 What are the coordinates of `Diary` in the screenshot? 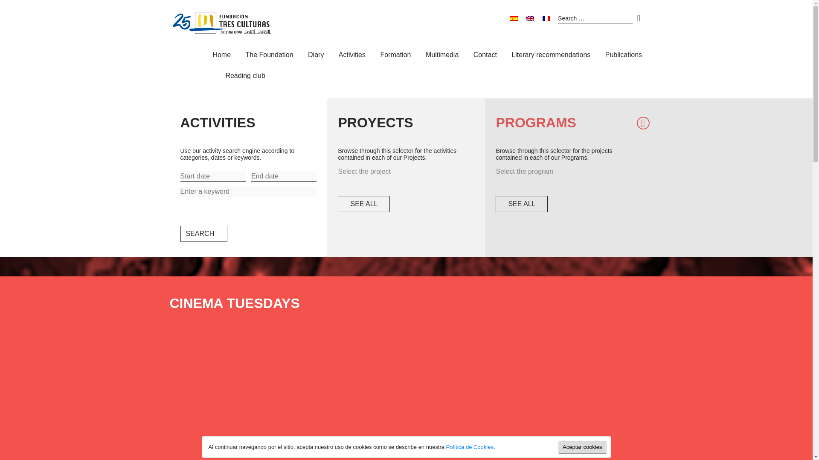 It's located at (316, 56).